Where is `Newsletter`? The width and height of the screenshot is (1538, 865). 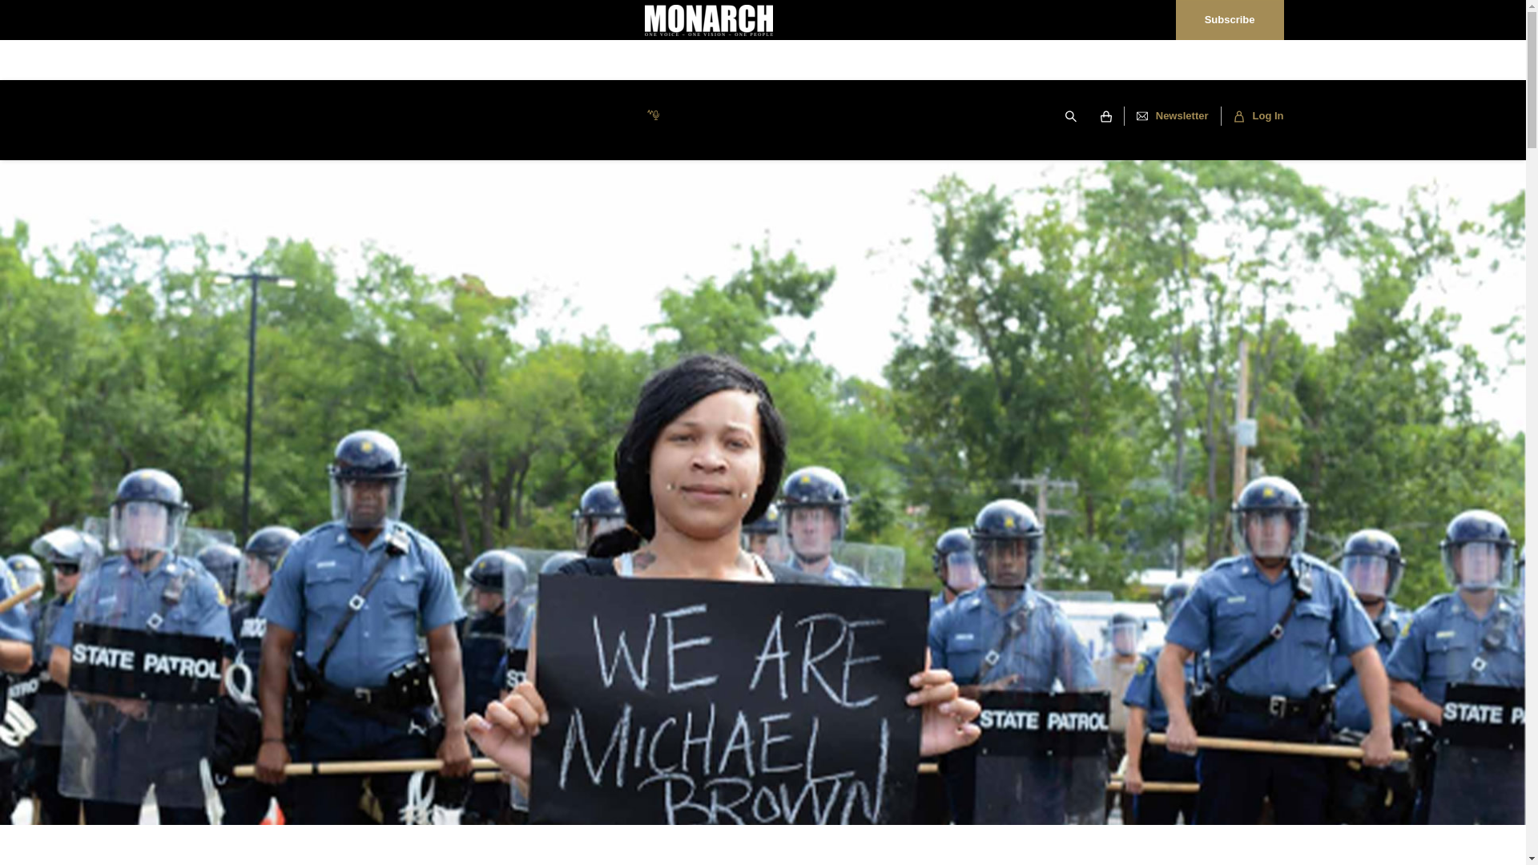
Newsletter is located at coordinates (1173, 115).